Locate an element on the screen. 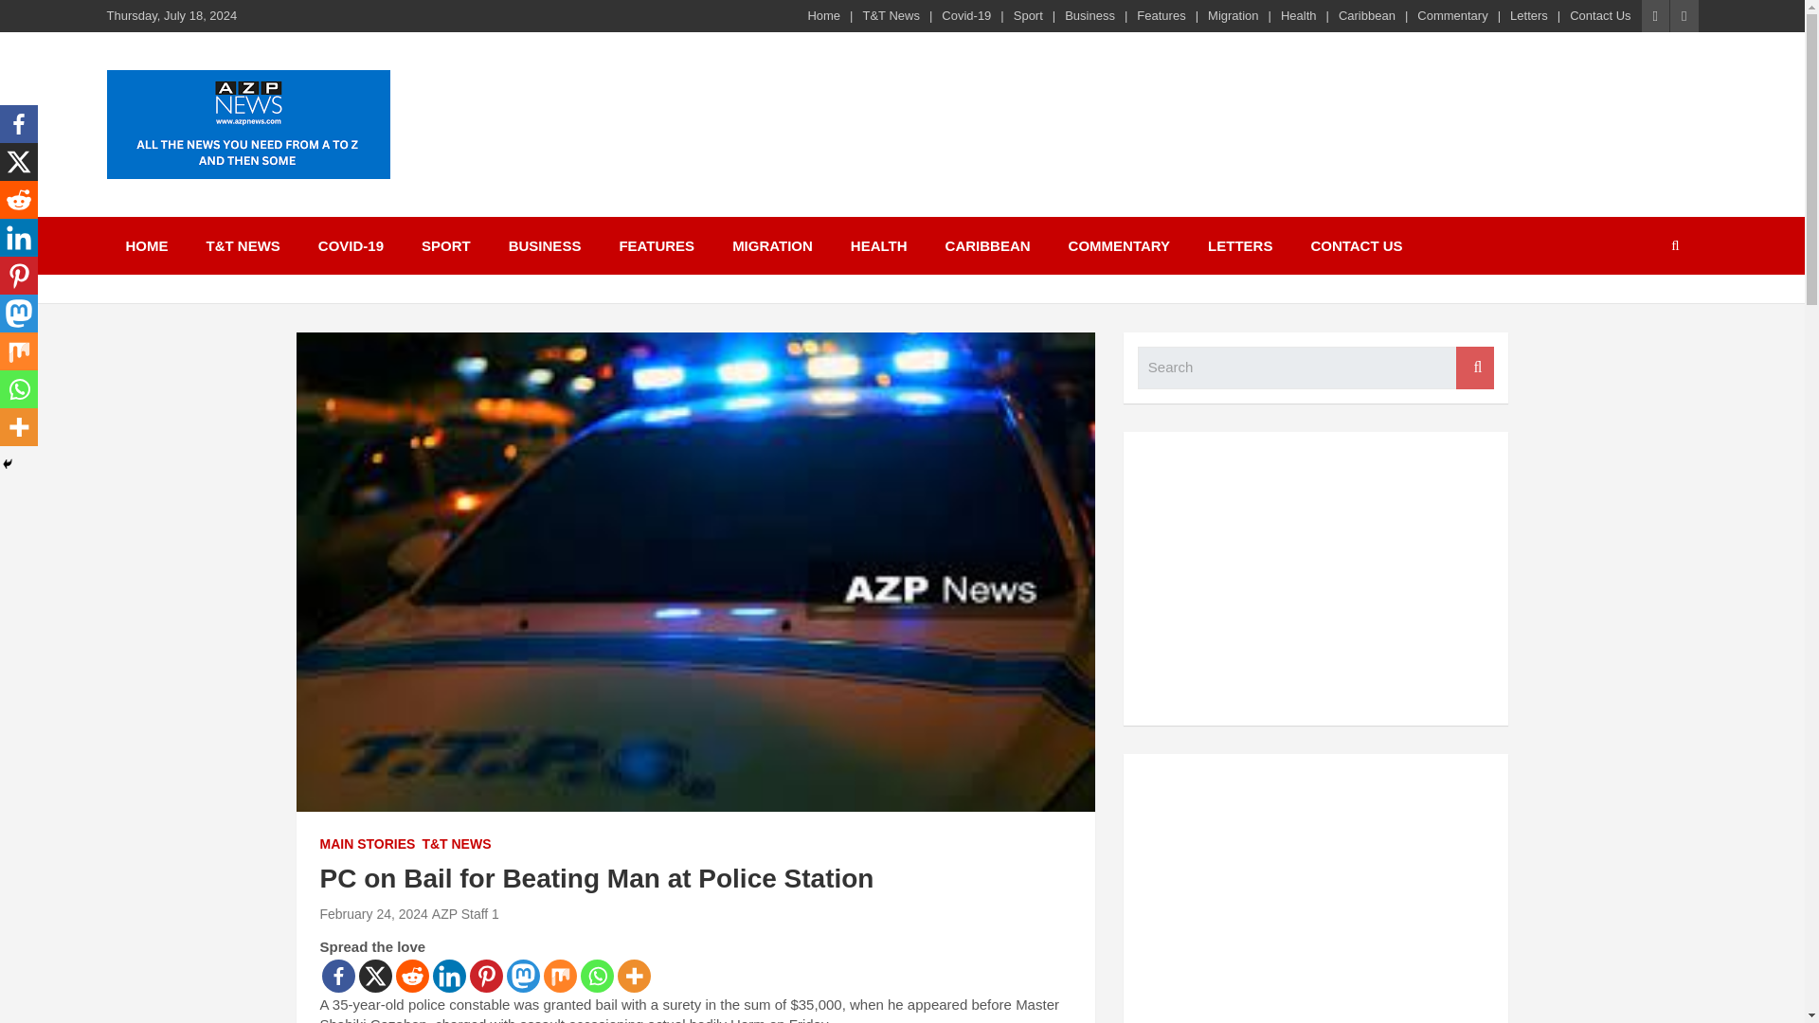  CONTACT US is located at coordinates (1356, 245).